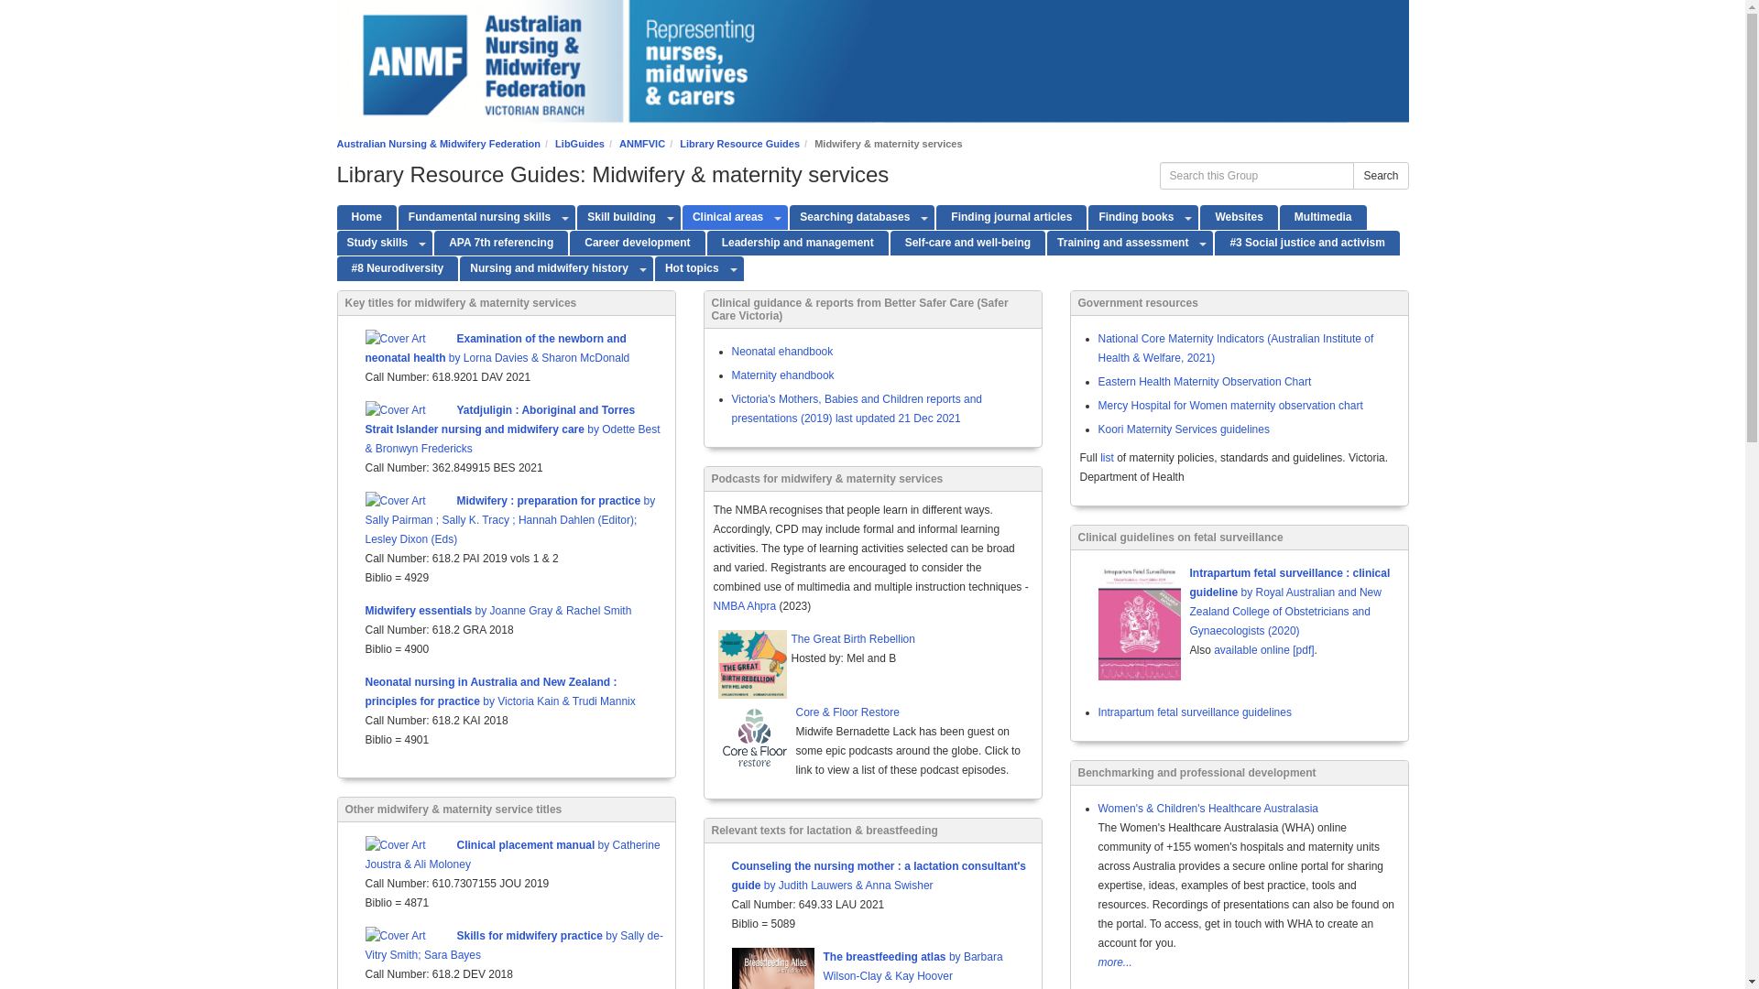 This screenshot has height=989, width=1759. Describe the element at coordinates (852, 218) in the screenshot. I see `Searching databases` at that location.